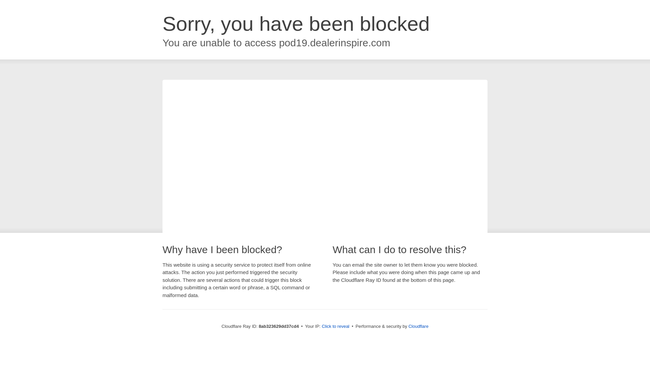 The width and height of the screenshot is (650, 365). What do you see at coordinates (335, 326) in the screenshot?
I see `Click to reveal` at bounding box center [335, 326].